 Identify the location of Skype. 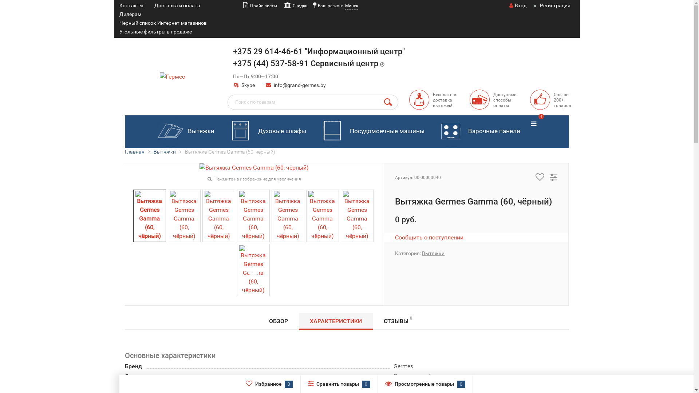
(244, 85).